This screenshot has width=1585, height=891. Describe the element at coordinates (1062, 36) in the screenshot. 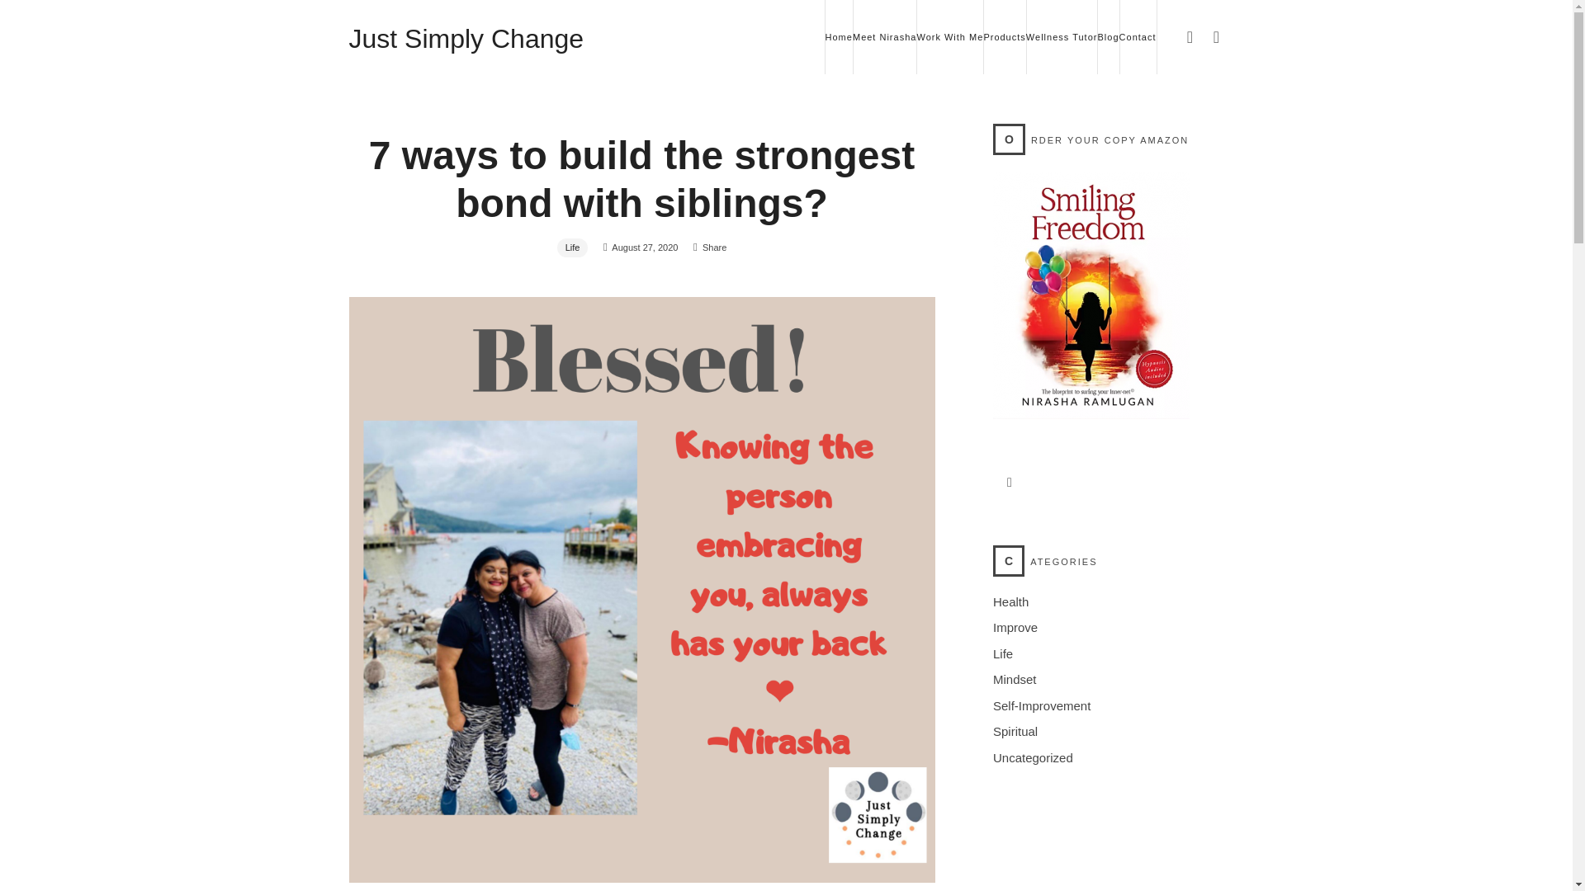

I see `Wellness Tutor` at that location.